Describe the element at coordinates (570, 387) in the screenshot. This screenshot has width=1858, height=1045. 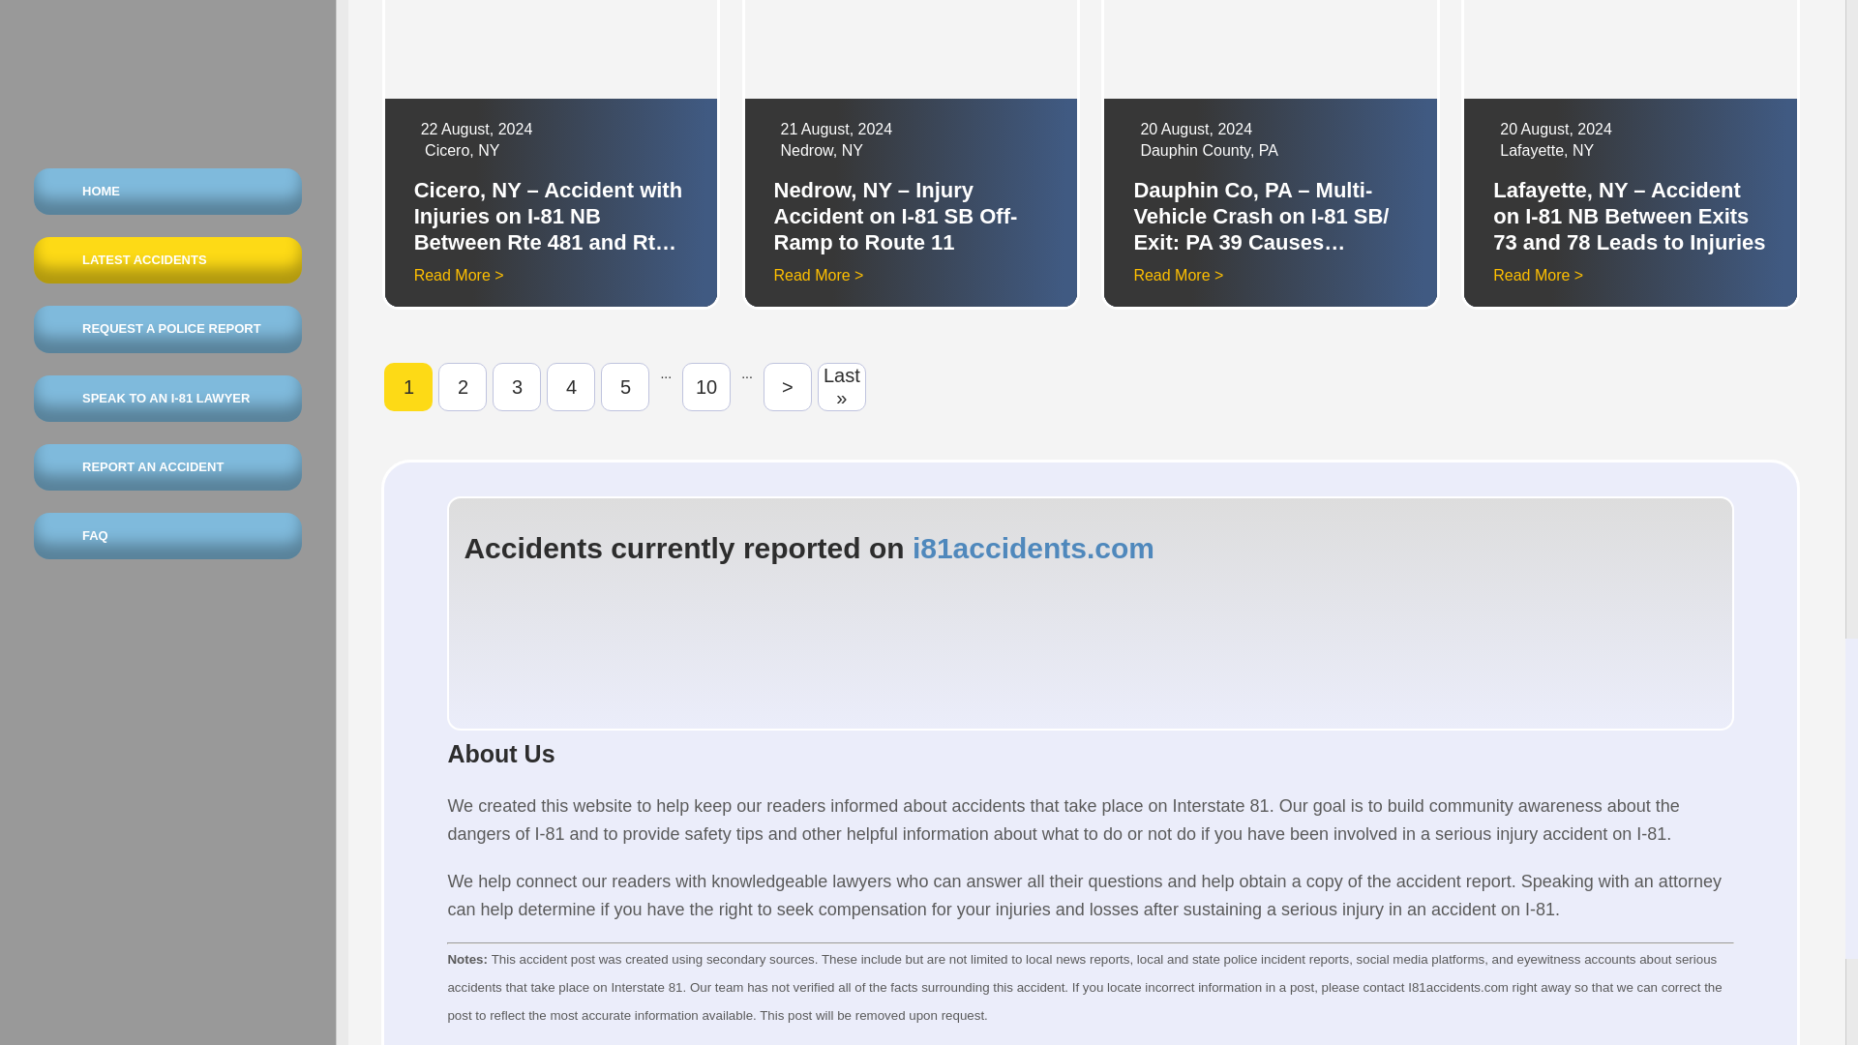
I see `Page 4` at that location.